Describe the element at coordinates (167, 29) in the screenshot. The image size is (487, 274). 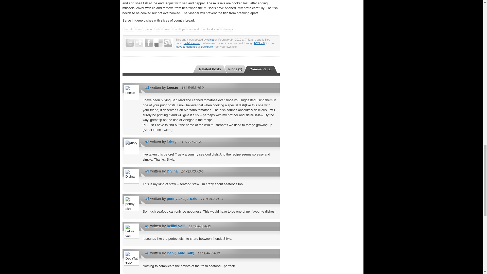
I see `italian` at that location.